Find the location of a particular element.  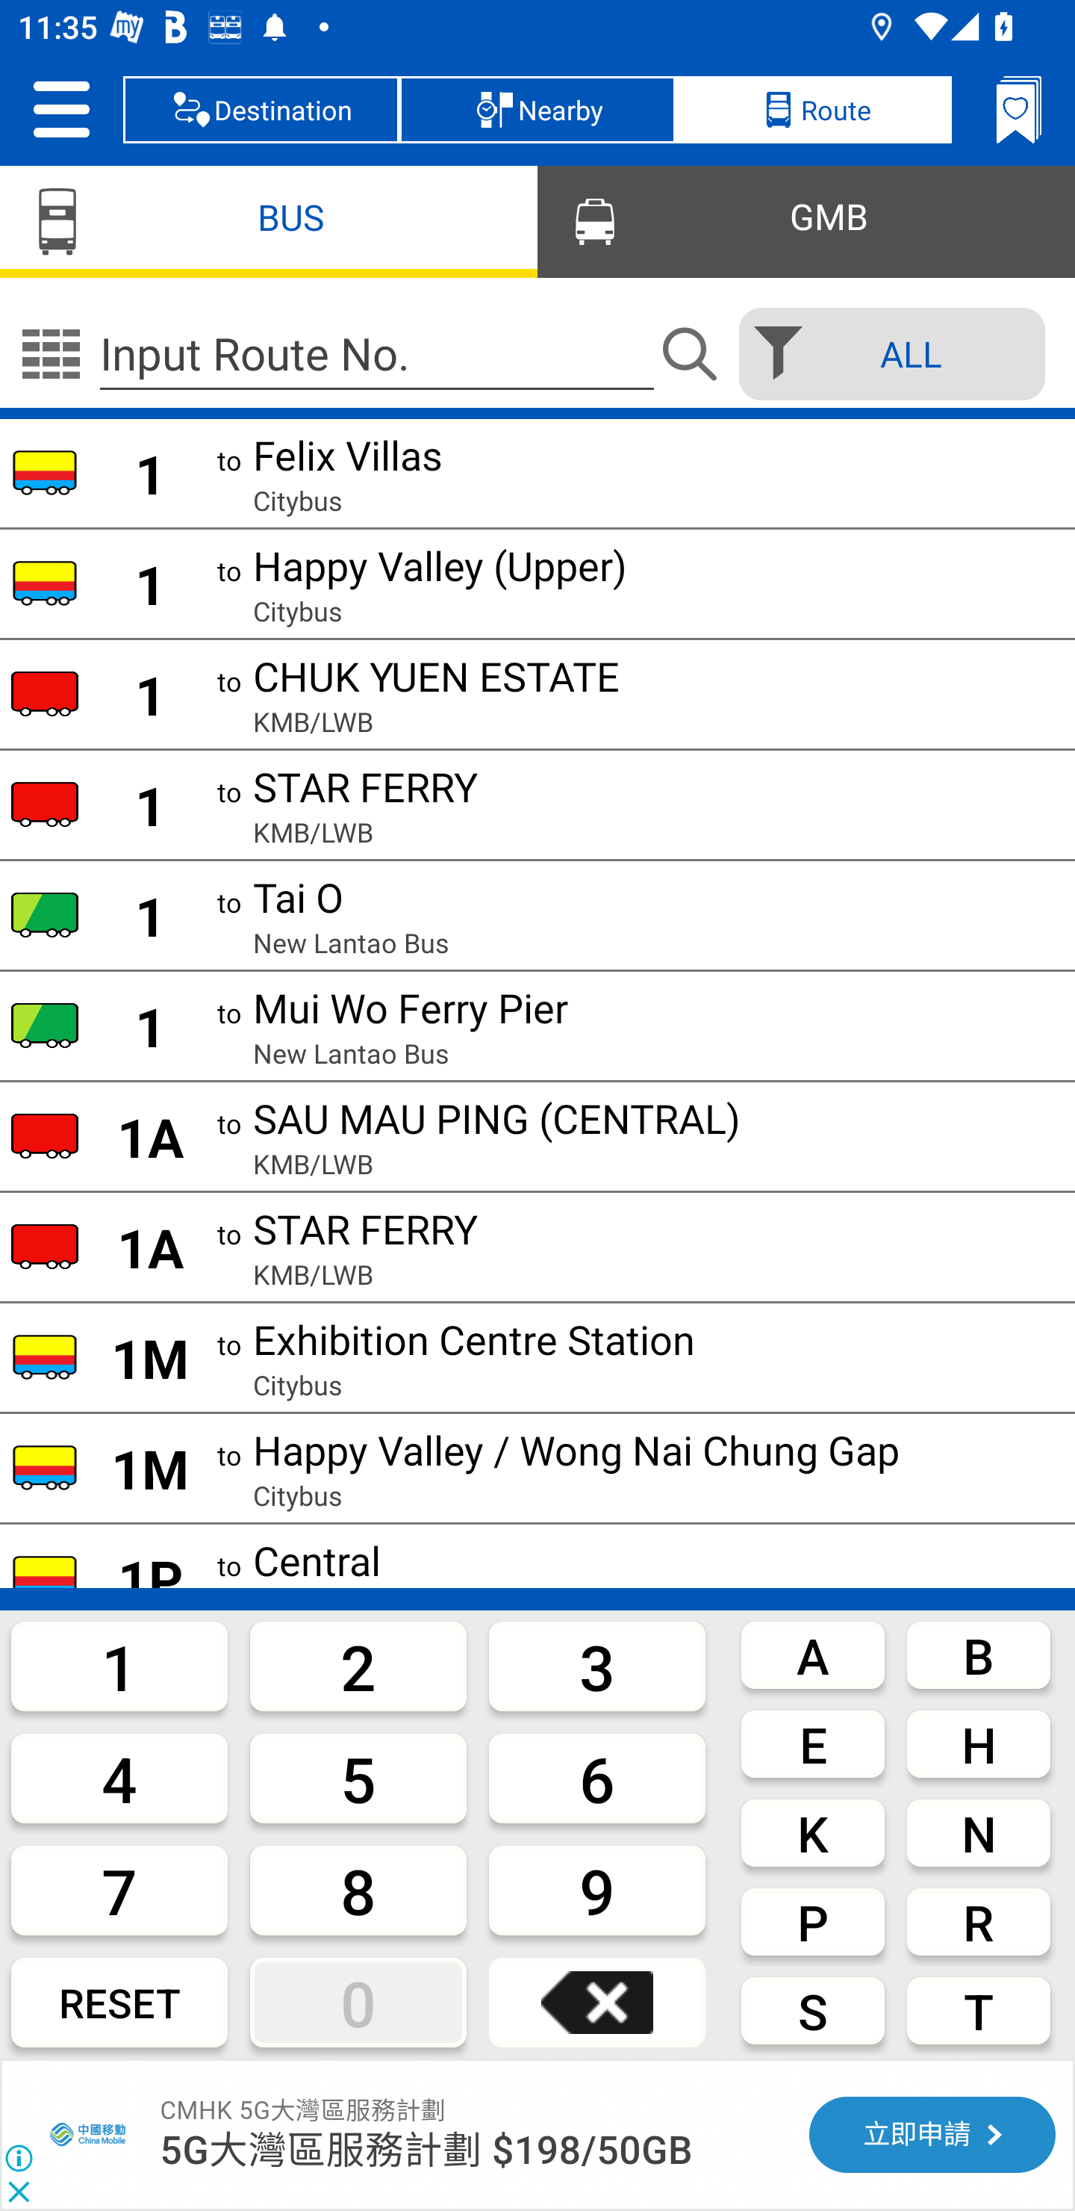

K is located at coordinates (813, 1833).